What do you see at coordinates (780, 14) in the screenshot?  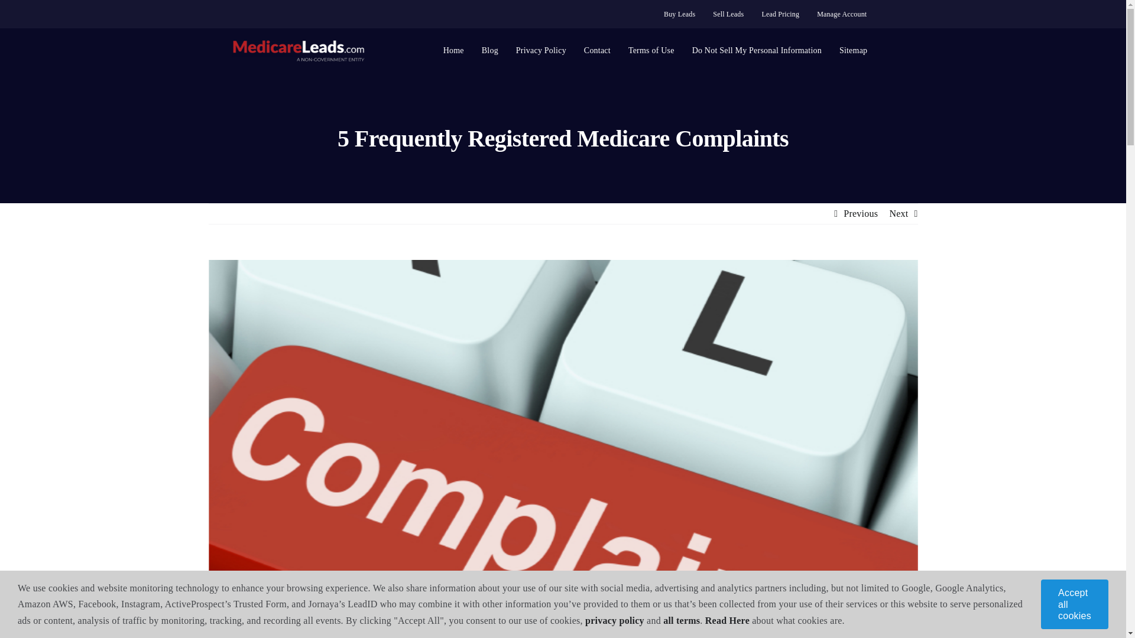 I see `Lead Pricing` at bounding box center [780, 14].